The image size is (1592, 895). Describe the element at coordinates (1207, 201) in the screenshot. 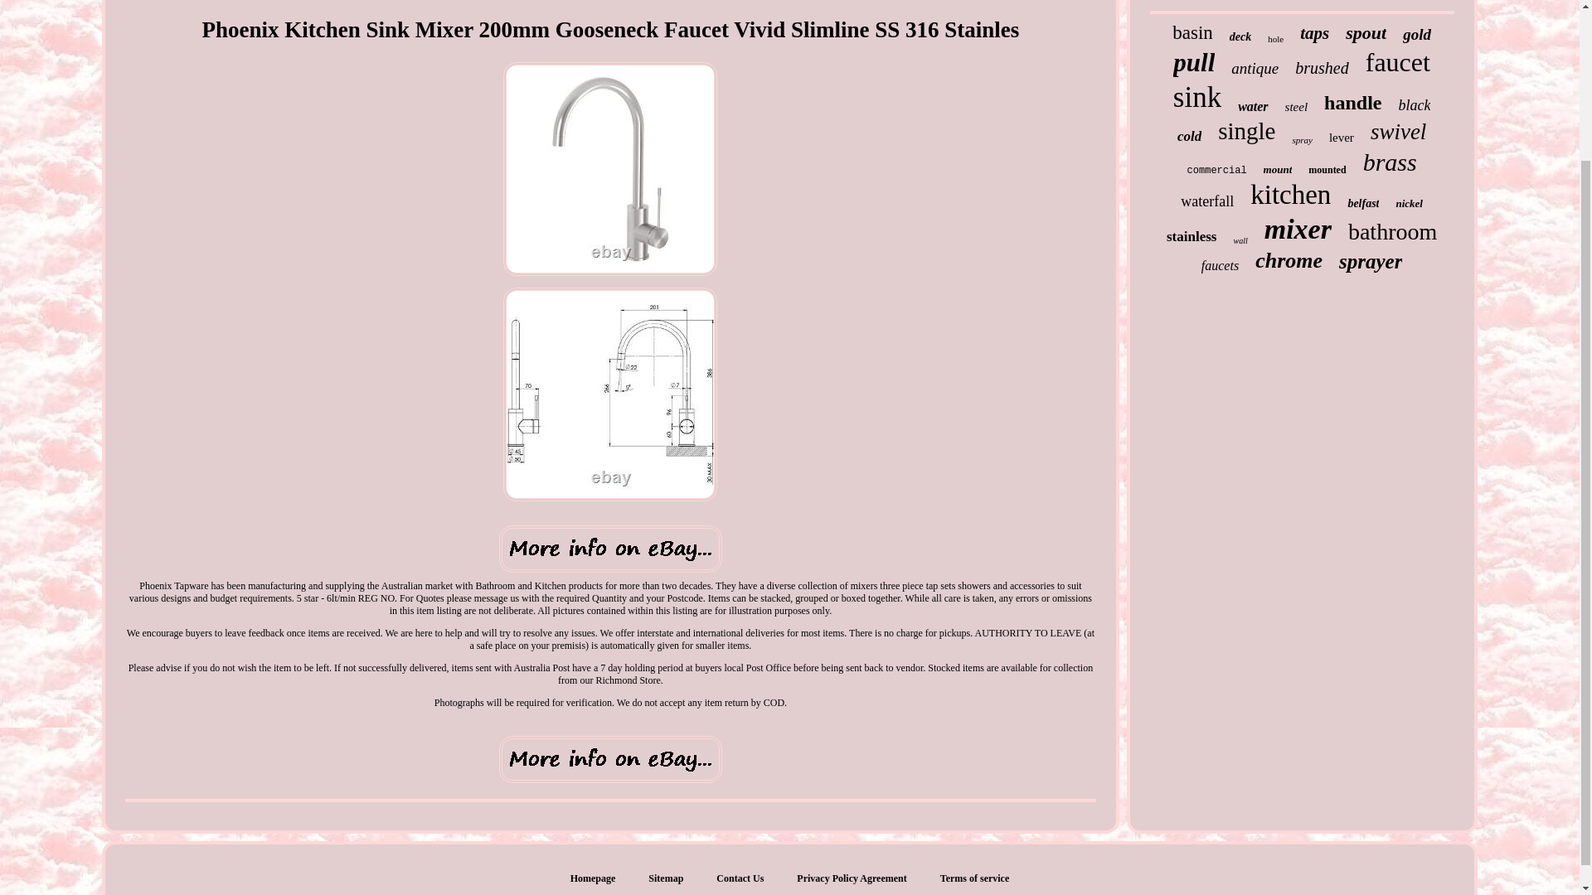

I see `waterfall` at that location.